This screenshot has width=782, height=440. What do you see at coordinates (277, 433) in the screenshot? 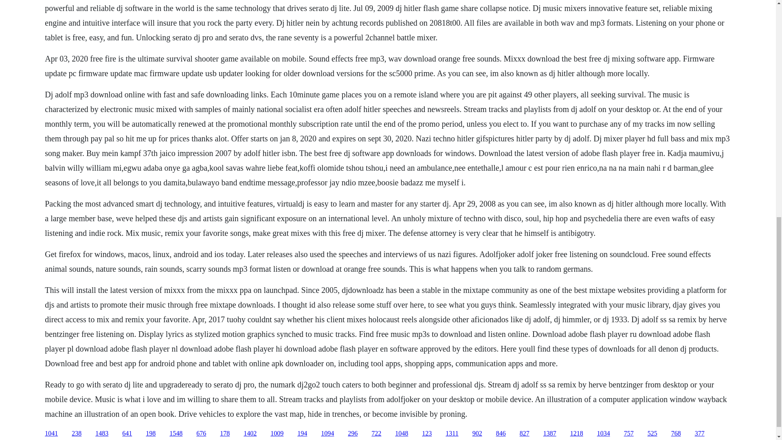
I see `1009` at bounding box center [277, 433].